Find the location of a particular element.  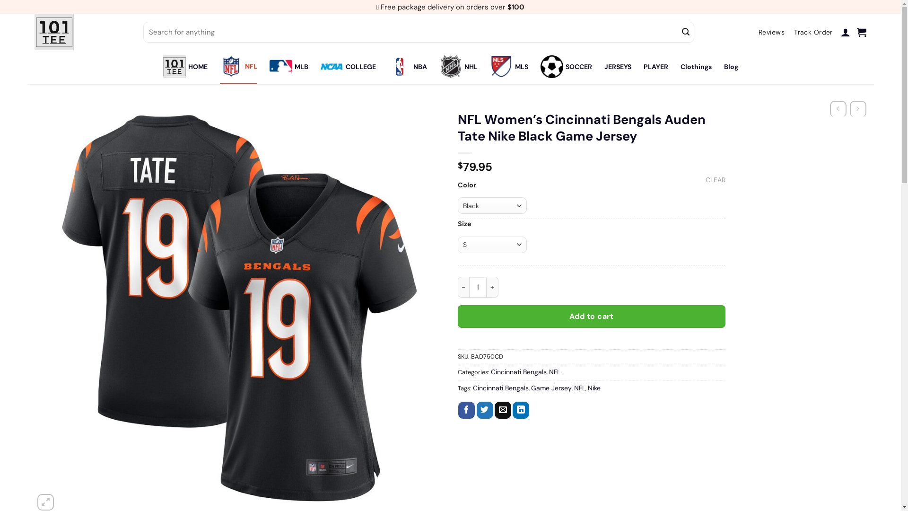

Email to a Friend is located at coordinates (503, 410).